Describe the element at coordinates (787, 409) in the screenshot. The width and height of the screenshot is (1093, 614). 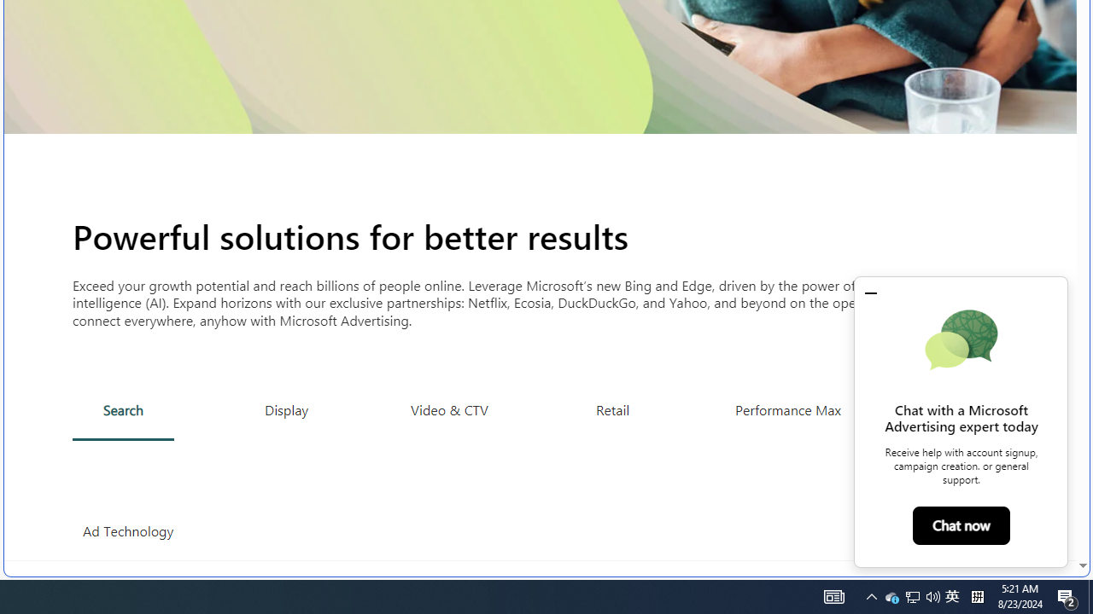
I see `Performance Max` at that location.